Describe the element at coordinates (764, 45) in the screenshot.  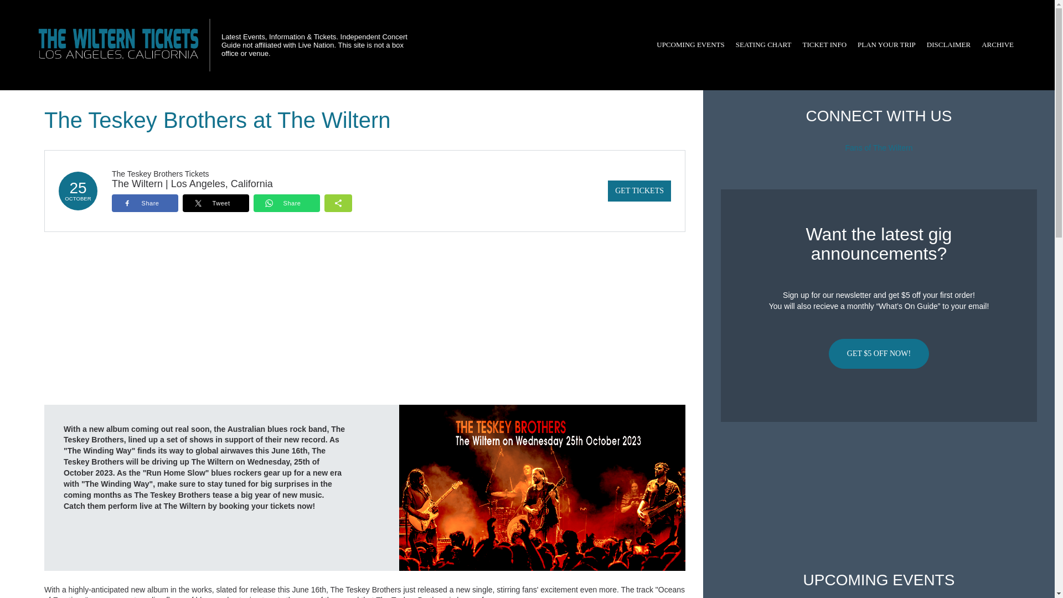
I see `SEATING CHART` at that location.